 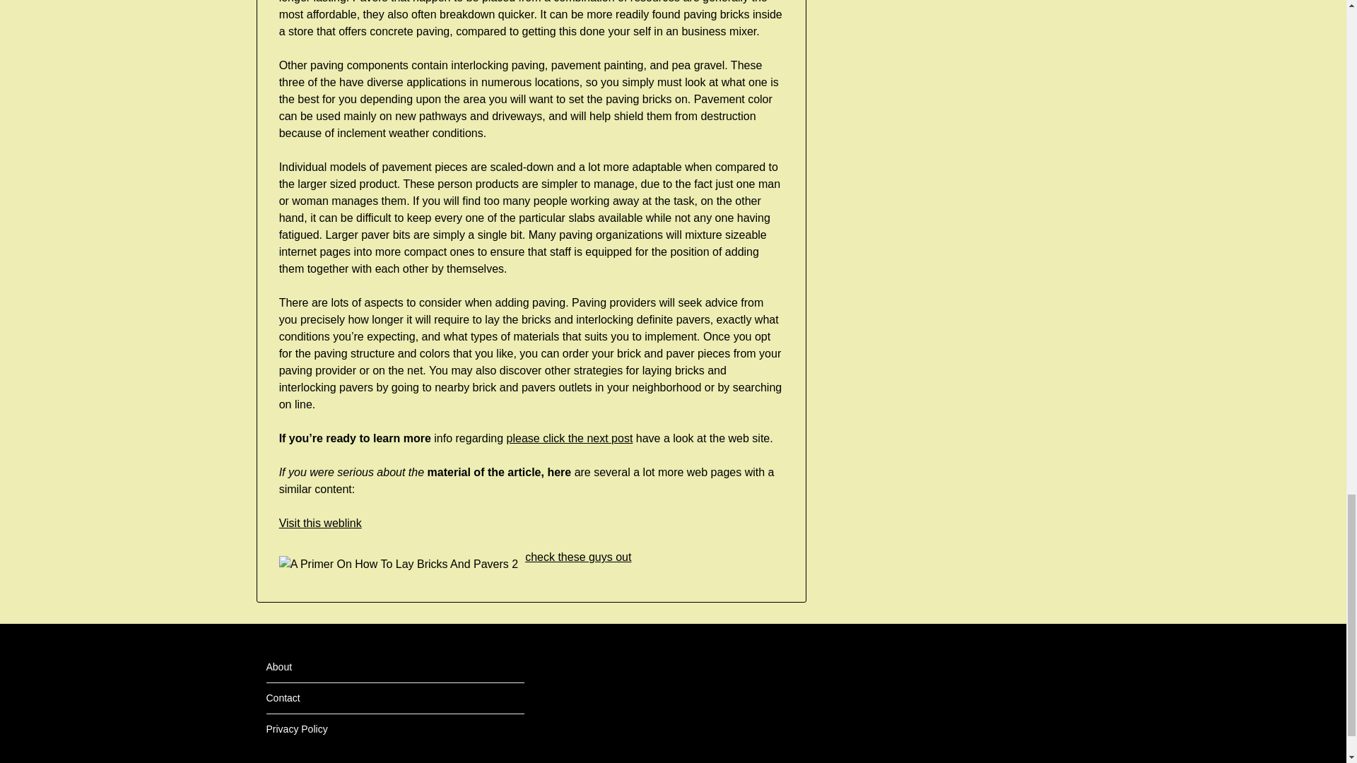 What do you see at coordinates (296, 729) in the screenshot?
I see `Privacy Policy` at bounding box center [296, 729].